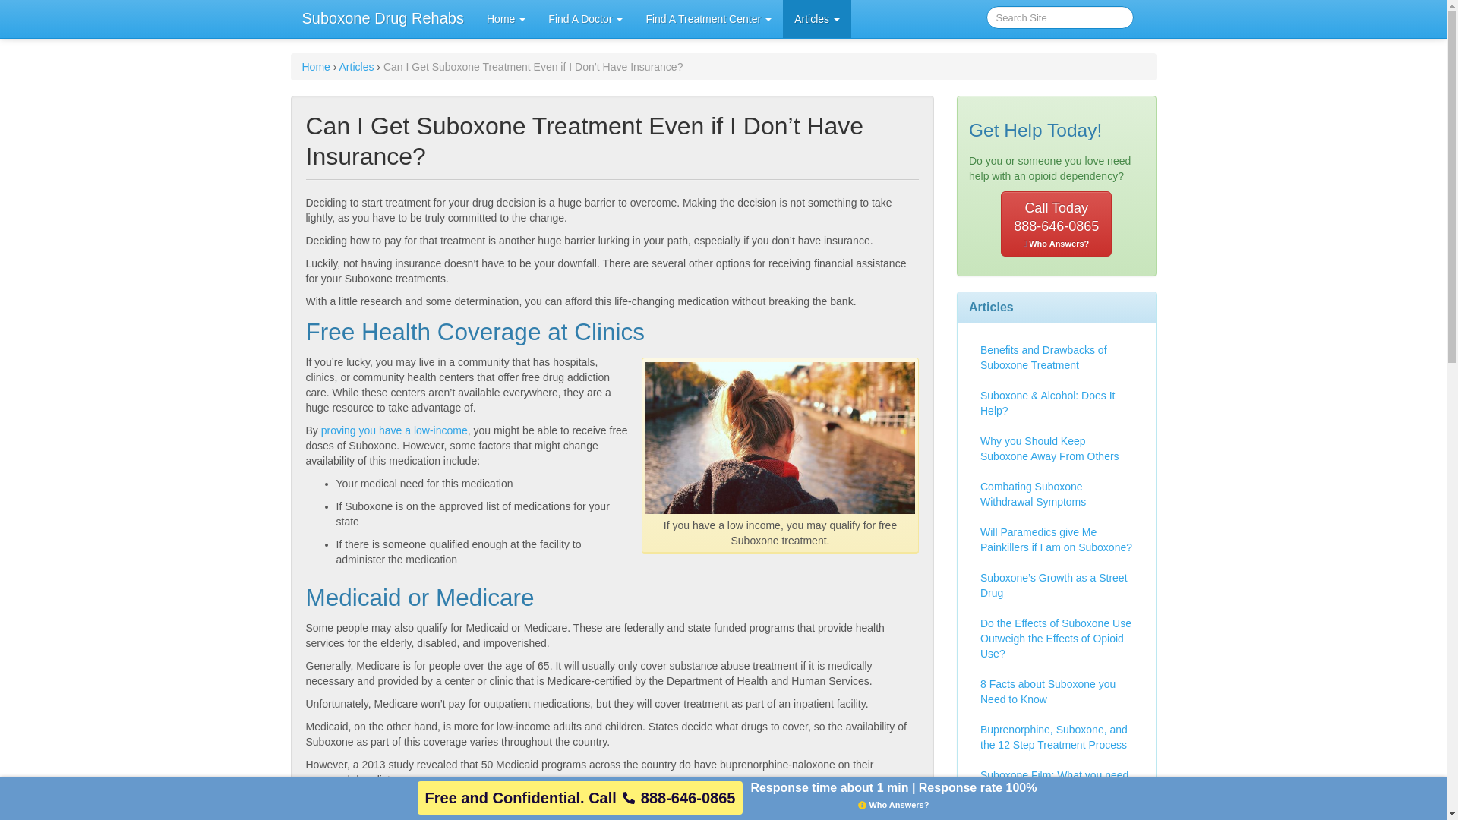 The height and width of the screenshot is (820, 1458). I want to click on Articles, so click(383, 18).